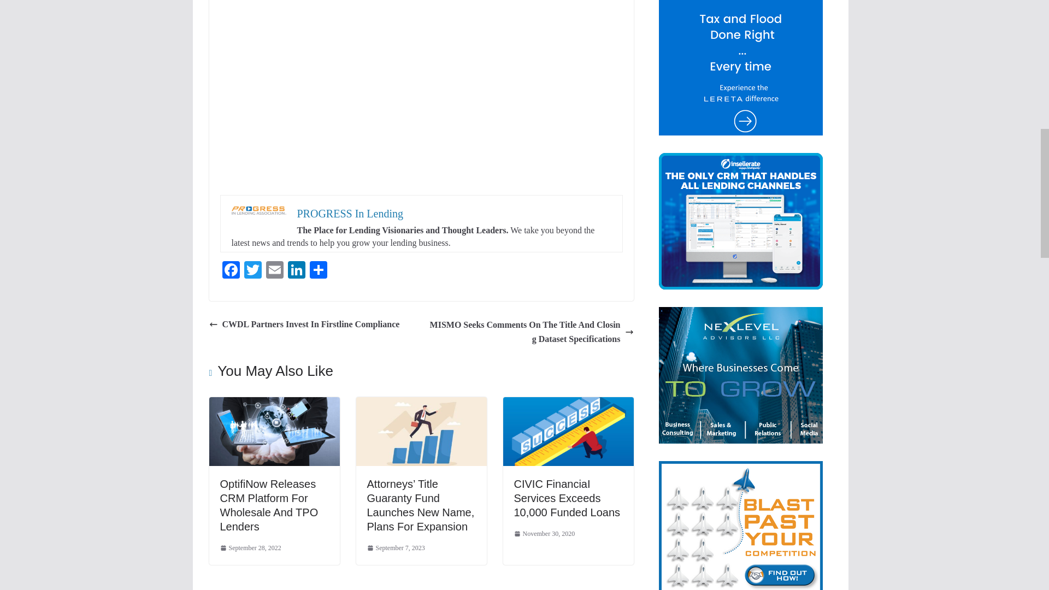 The image size is (1049, 590). Describe the element at coordinates (252, 271) in the screenshot. I see `Twitter` at that location.